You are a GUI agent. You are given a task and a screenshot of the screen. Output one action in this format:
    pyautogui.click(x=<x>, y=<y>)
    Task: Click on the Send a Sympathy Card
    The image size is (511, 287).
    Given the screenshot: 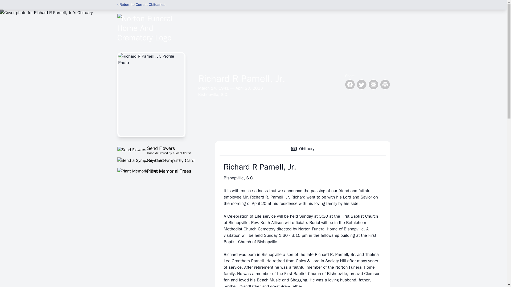 What is the action you would take?
    pyautogui.click(x=160, y=150)
    